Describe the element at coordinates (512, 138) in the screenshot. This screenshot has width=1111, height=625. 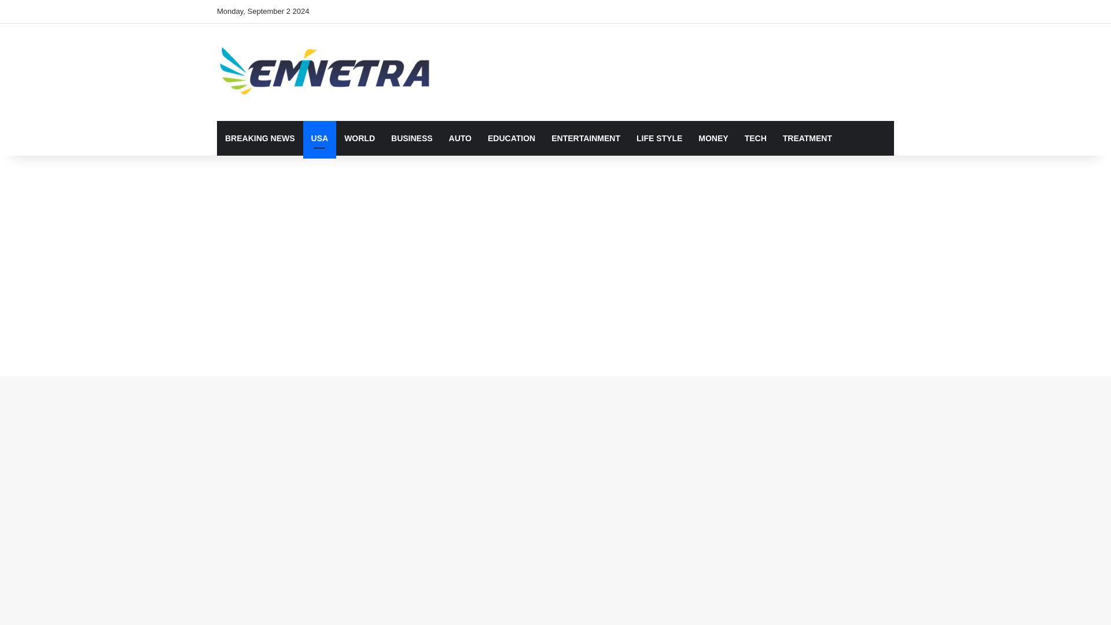
I see `EDUCATION` at that location.